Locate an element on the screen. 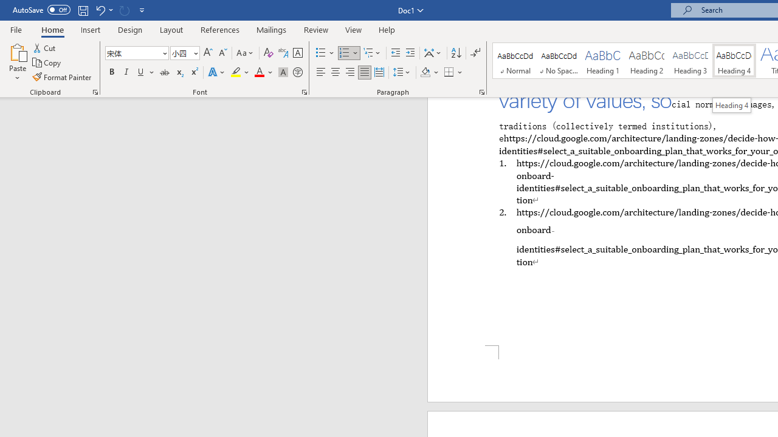  Heading 1 is located at coordinates (603, 61).